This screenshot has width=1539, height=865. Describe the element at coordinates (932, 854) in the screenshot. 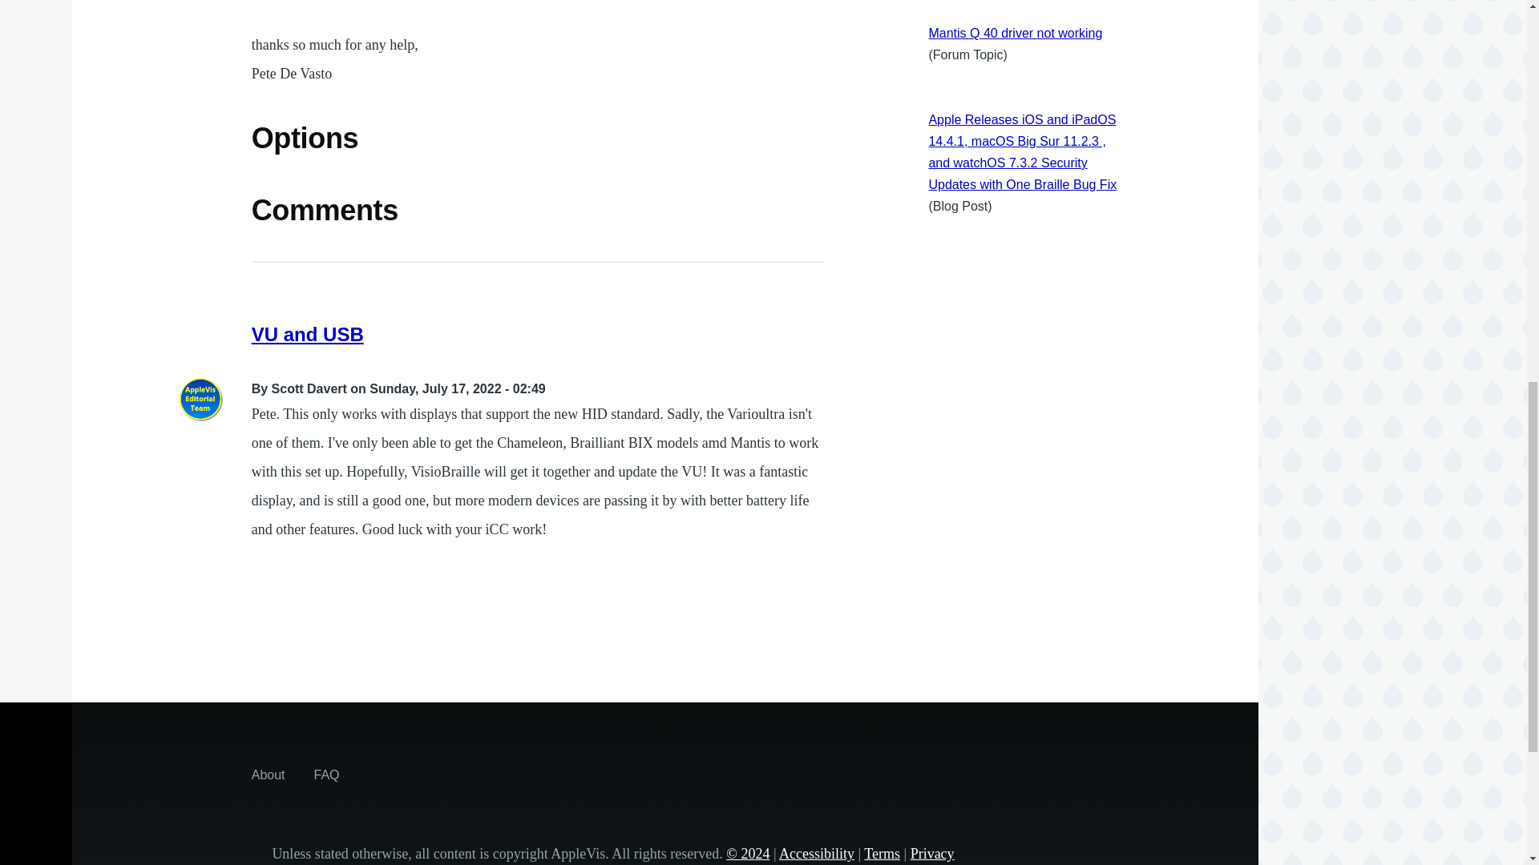

I see `Privacy` at that location.